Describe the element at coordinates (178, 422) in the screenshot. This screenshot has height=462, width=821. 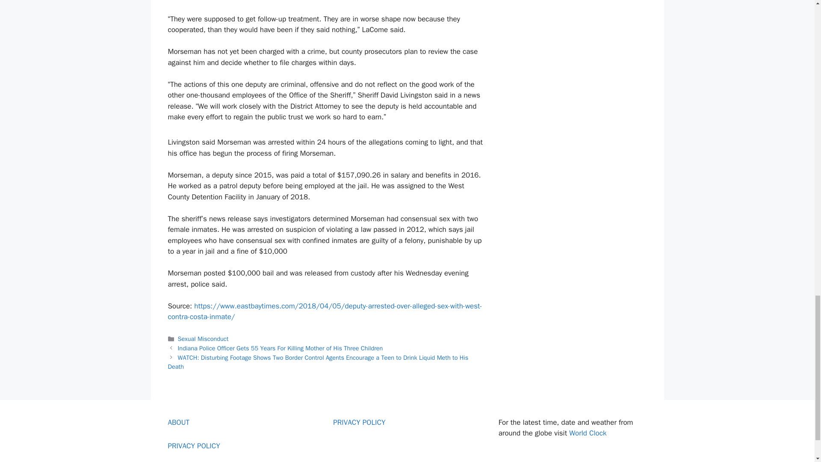
I see `ABOUT` at that location.